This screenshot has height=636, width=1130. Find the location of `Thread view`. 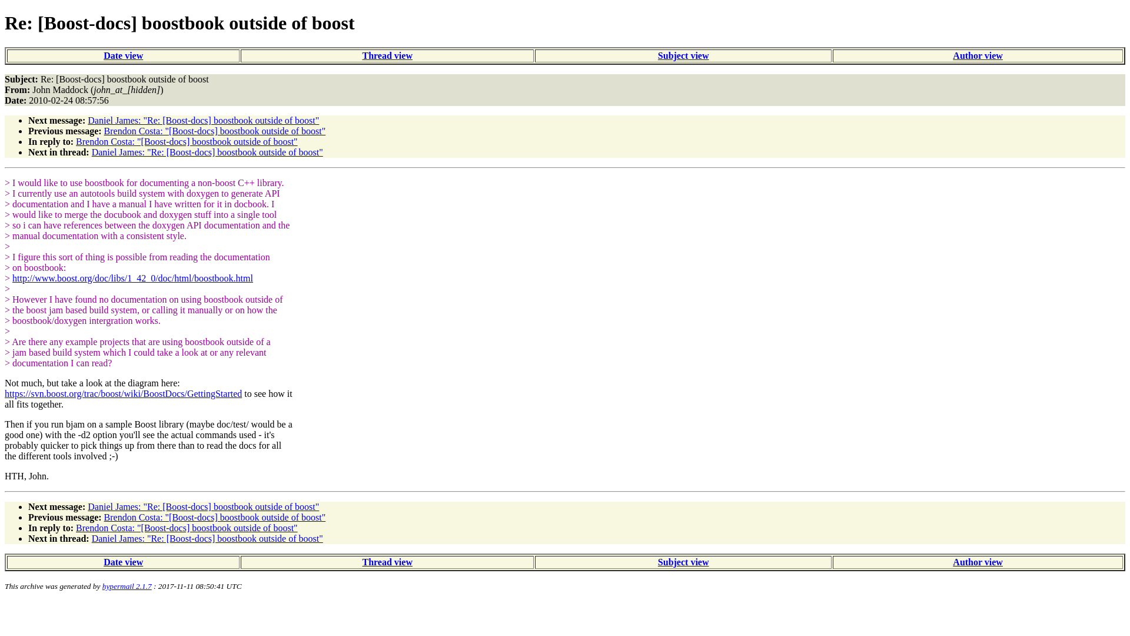

Thread view is located at coordinates (387, 562).